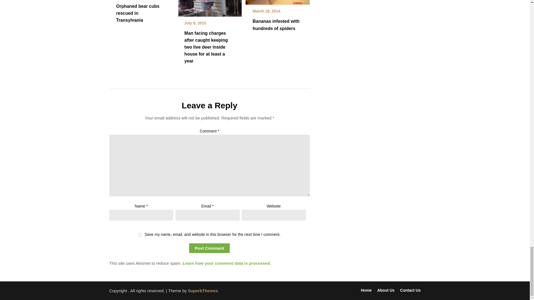  What do you see at coordinates (209, 248) in the screenshot?
I see `Post Comment` at bounding box center [209, 248].